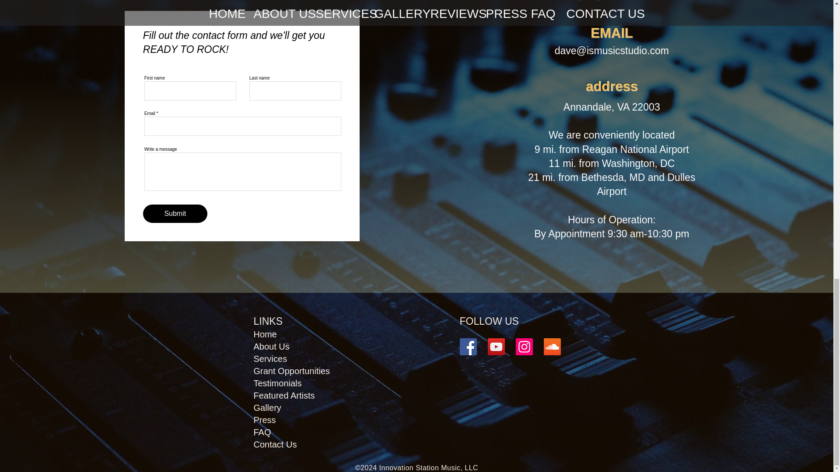 The height and width of the screenshot is (472, 840). Describe the element at coordinates (291, 371) in the screenshot. I see `Grant Opportunities` at that location.